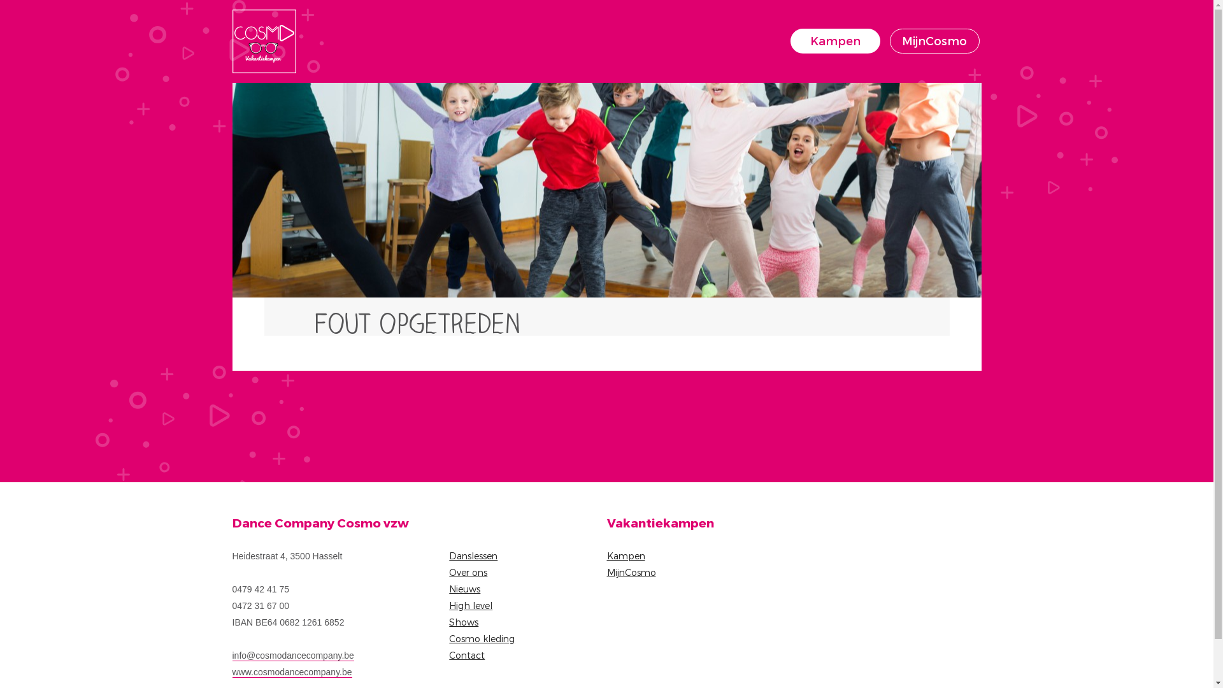 The image size is (1223, 688). Describe the element at coordinates (934, 41) in the screenshot. I see `MijnCosmo` at that location.